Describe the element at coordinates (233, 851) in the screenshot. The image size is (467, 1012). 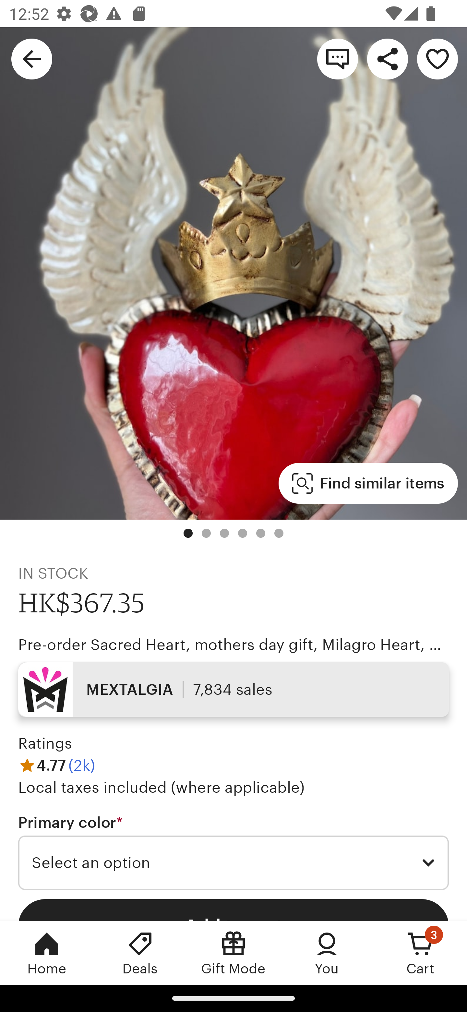
I see `Primary color * Required Select an option` at that location.